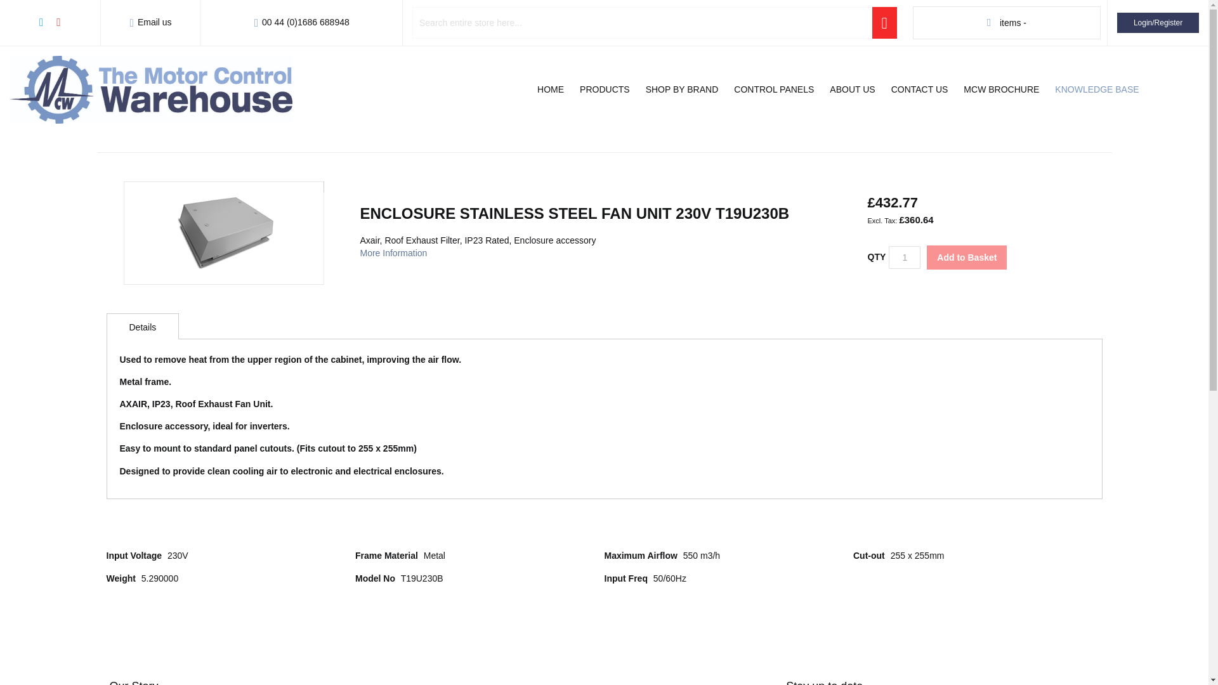  Describe the element at coordinates (682, 89) in the screenshot. I see `Shop by Brand` at that location.